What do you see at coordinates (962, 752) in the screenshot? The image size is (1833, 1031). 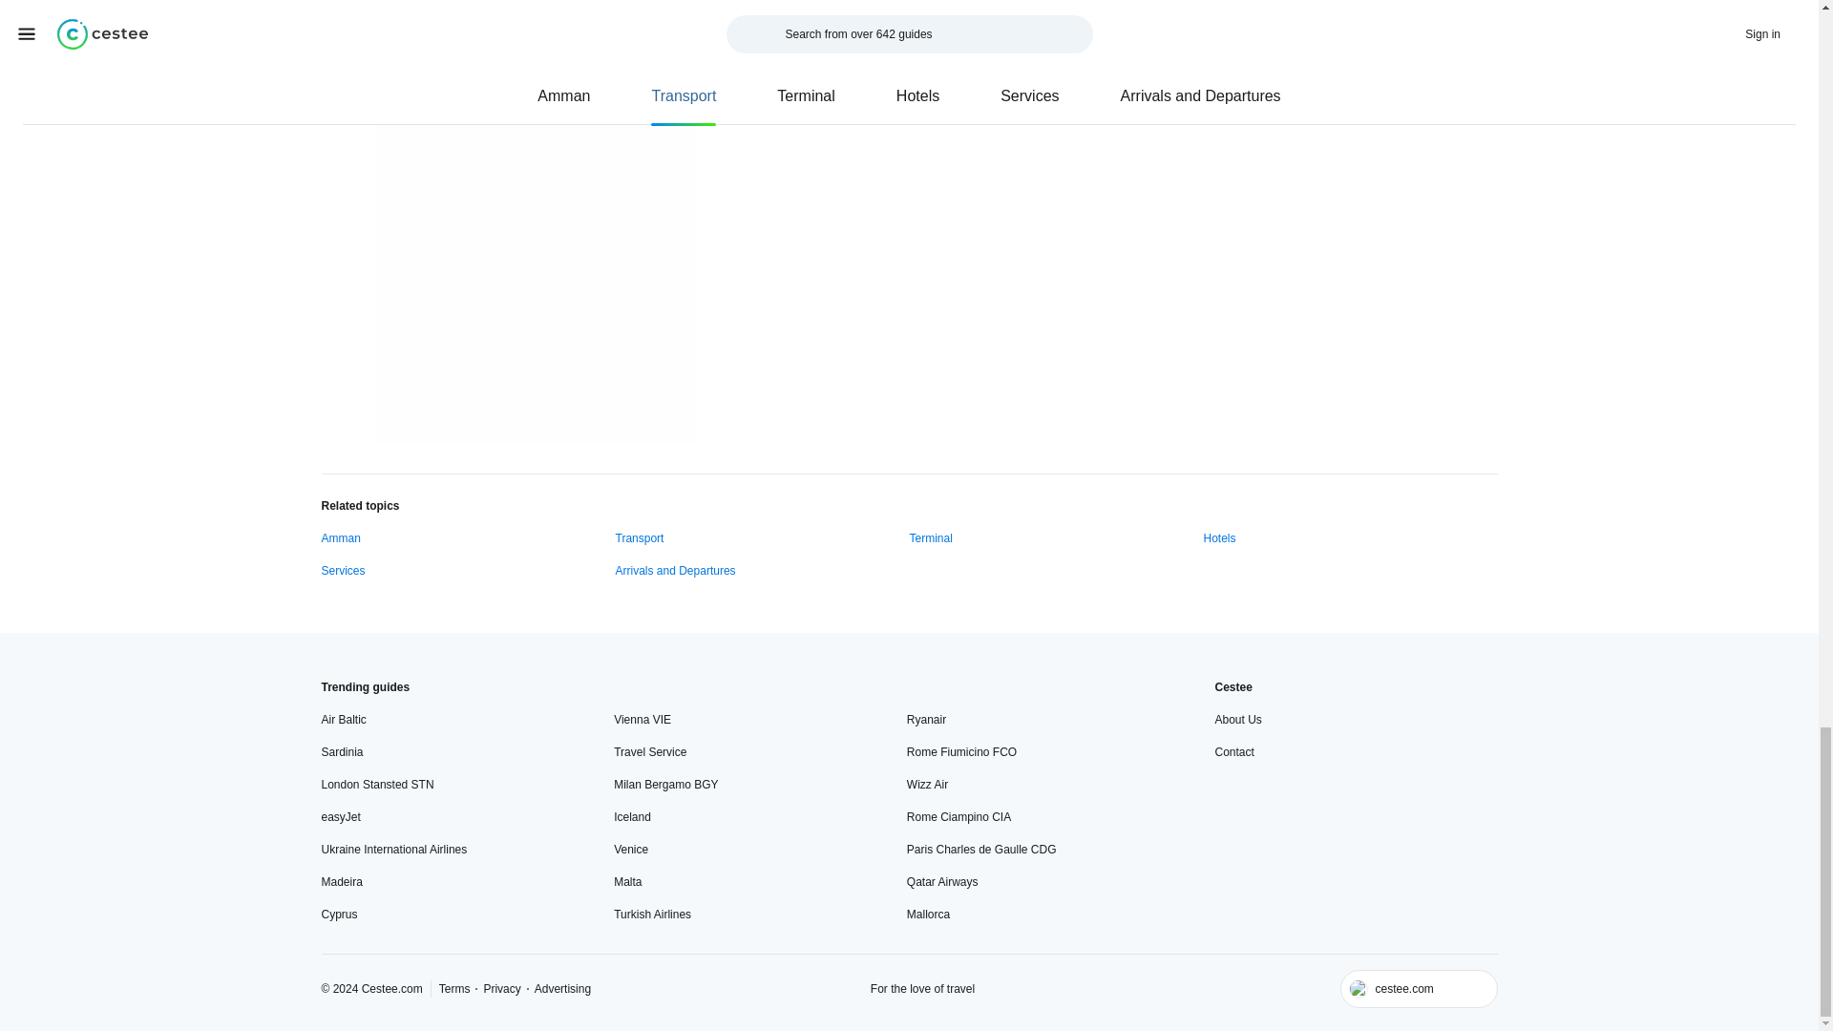 I see `Rome Fiumicino FCO` at bounding box center [962, 752].